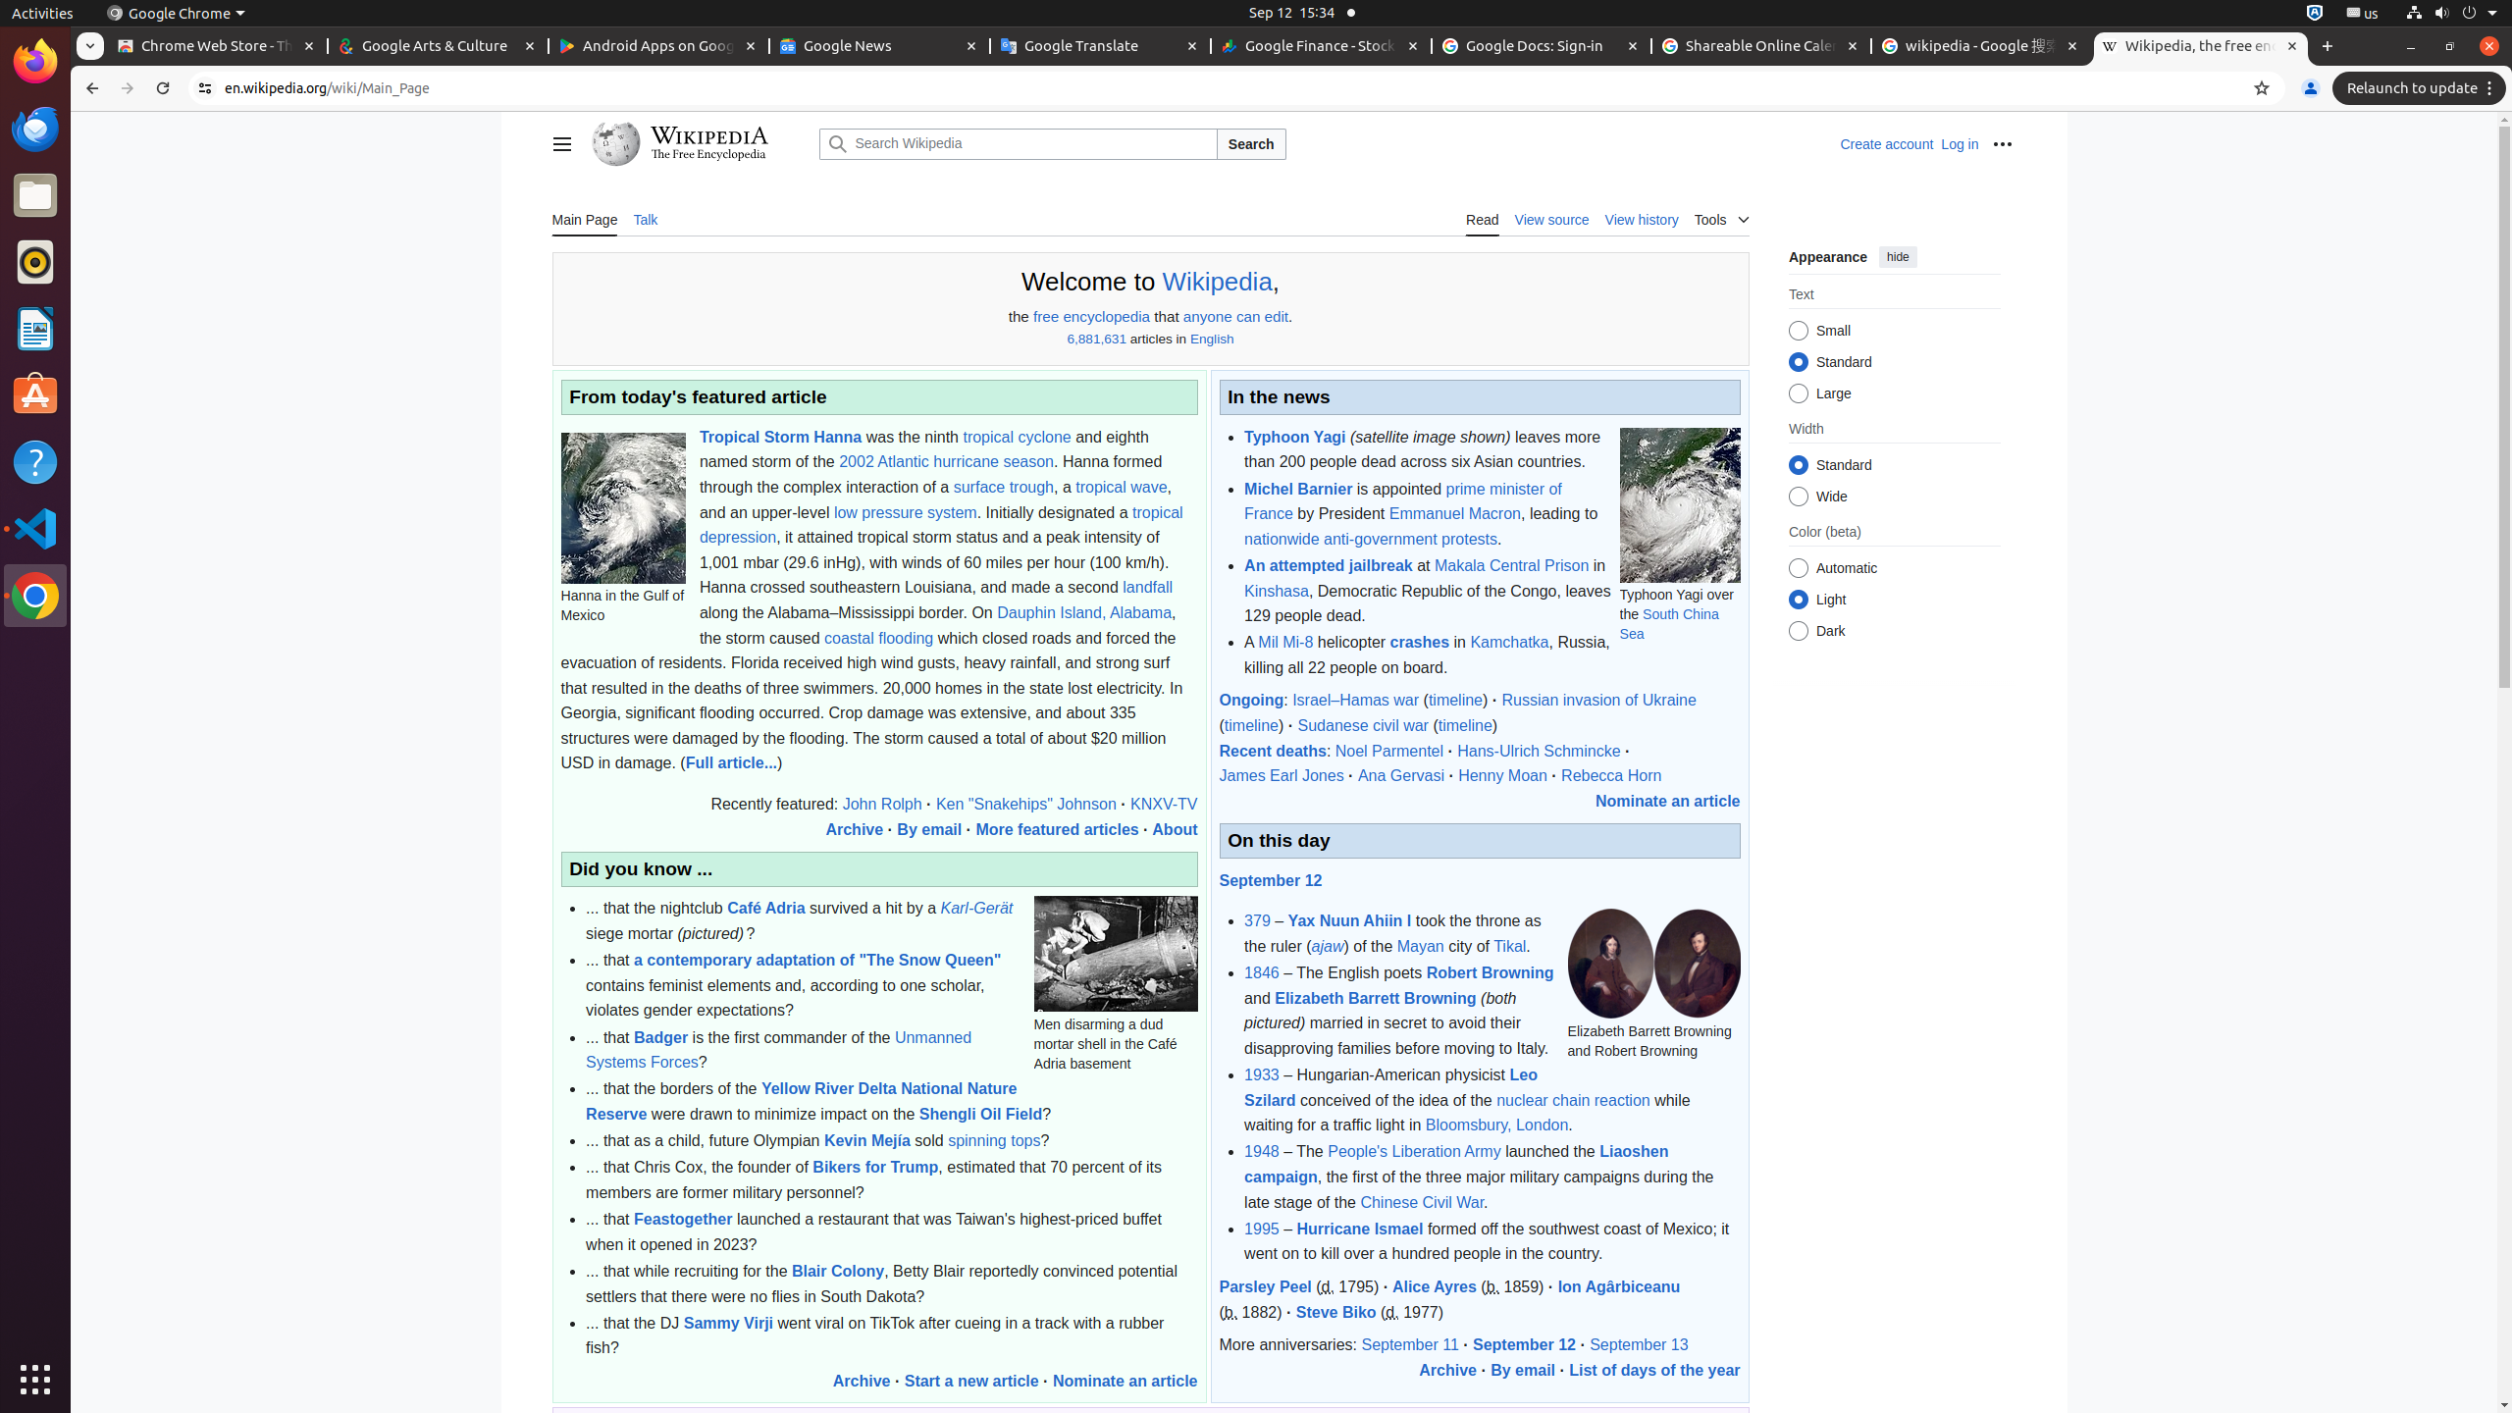  Describe the element at coordinates (1798, 632) in the screenshot. I see `Dark` at that location.